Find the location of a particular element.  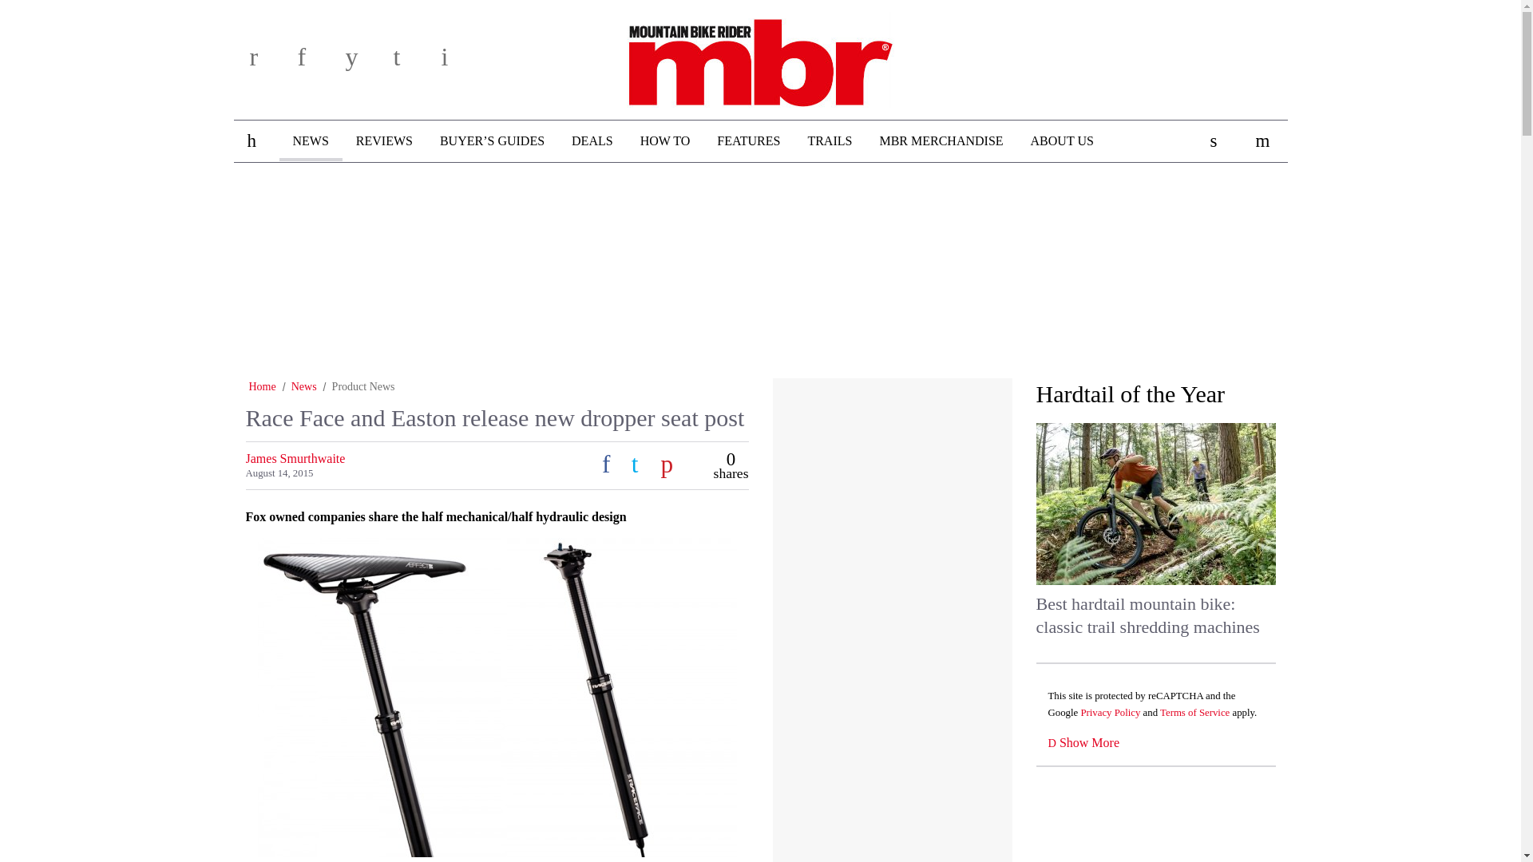

MBR MERCHANDISE is located at coordinates (941, 141).